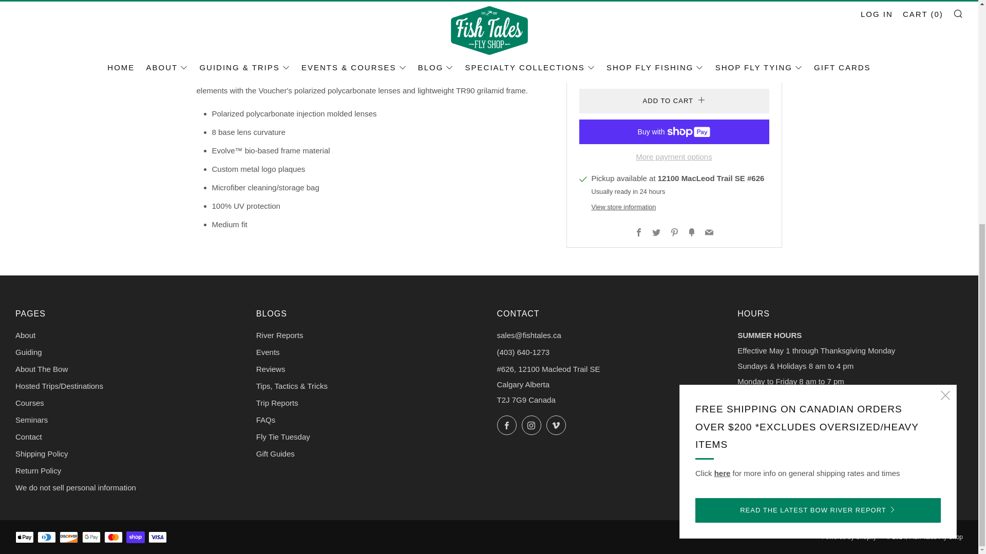 The height and width of the screenshot is (554, 986). Describe the element at coordinates (25, 538) in the screenshot. I see `Apple Pay` at that location.